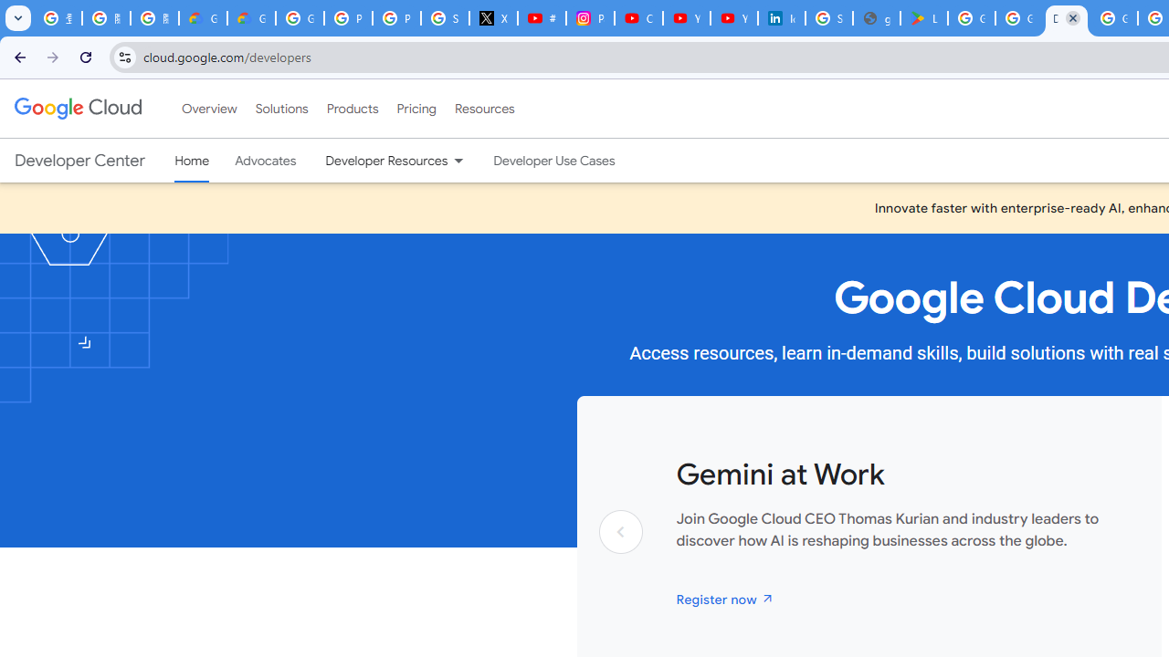 The height and width of the screenshot is (657, 1169). What do you see at coordinates (252, 18) in the screenshot?
I see `Google Cloud Privacy Notice` at bounding box center [252, 18].